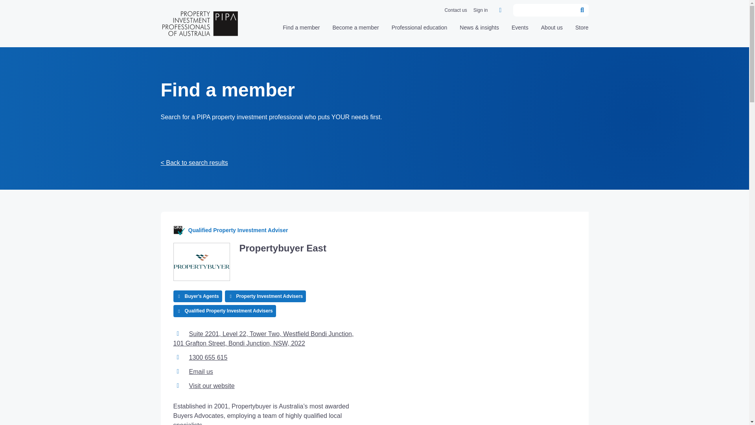 Image resolution: width=755 pixels, height=425 pixels. Describe the element at coordinates (455, 10) in the screenshot. I see `Contact us` at that location.